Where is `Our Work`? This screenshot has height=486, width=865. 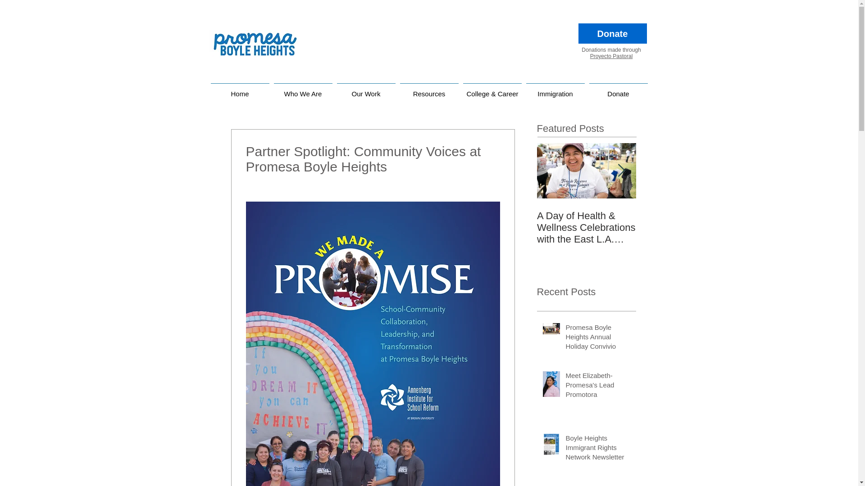
Our Work is located at coordinates (365, 89).